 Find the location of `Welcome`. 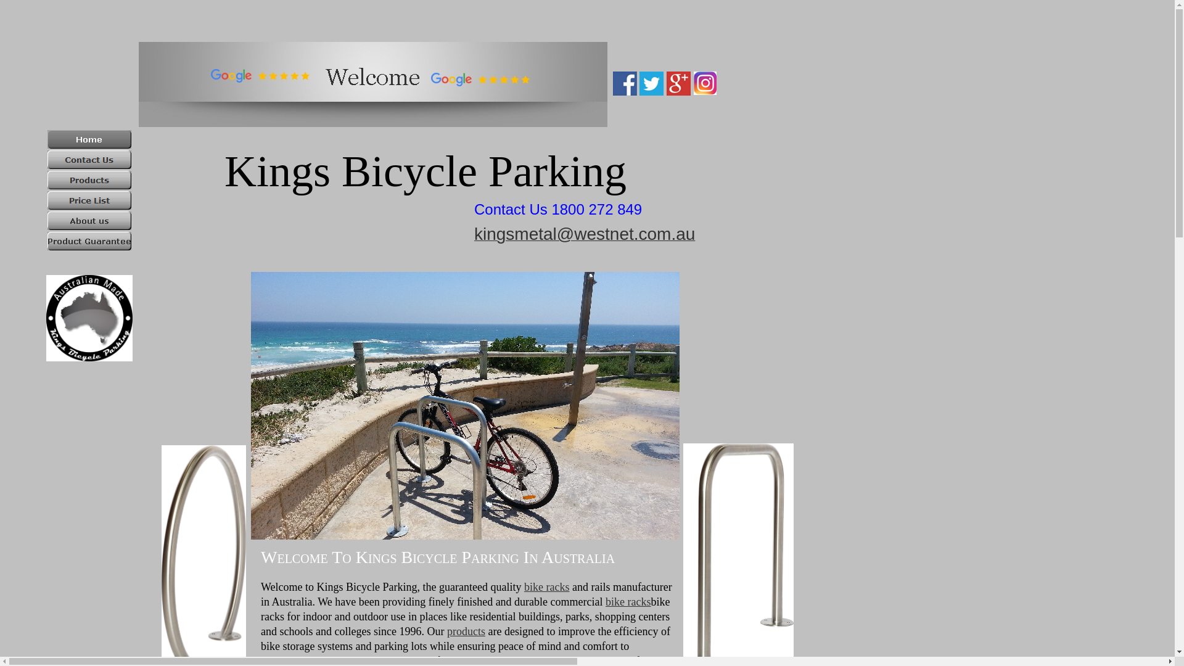

Welcome is located at coordinates (373, 84).